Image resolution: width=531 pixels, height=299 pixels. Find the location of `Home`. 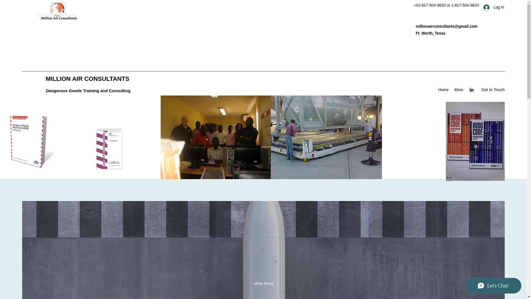

Home is located at coordinates (443, 90).